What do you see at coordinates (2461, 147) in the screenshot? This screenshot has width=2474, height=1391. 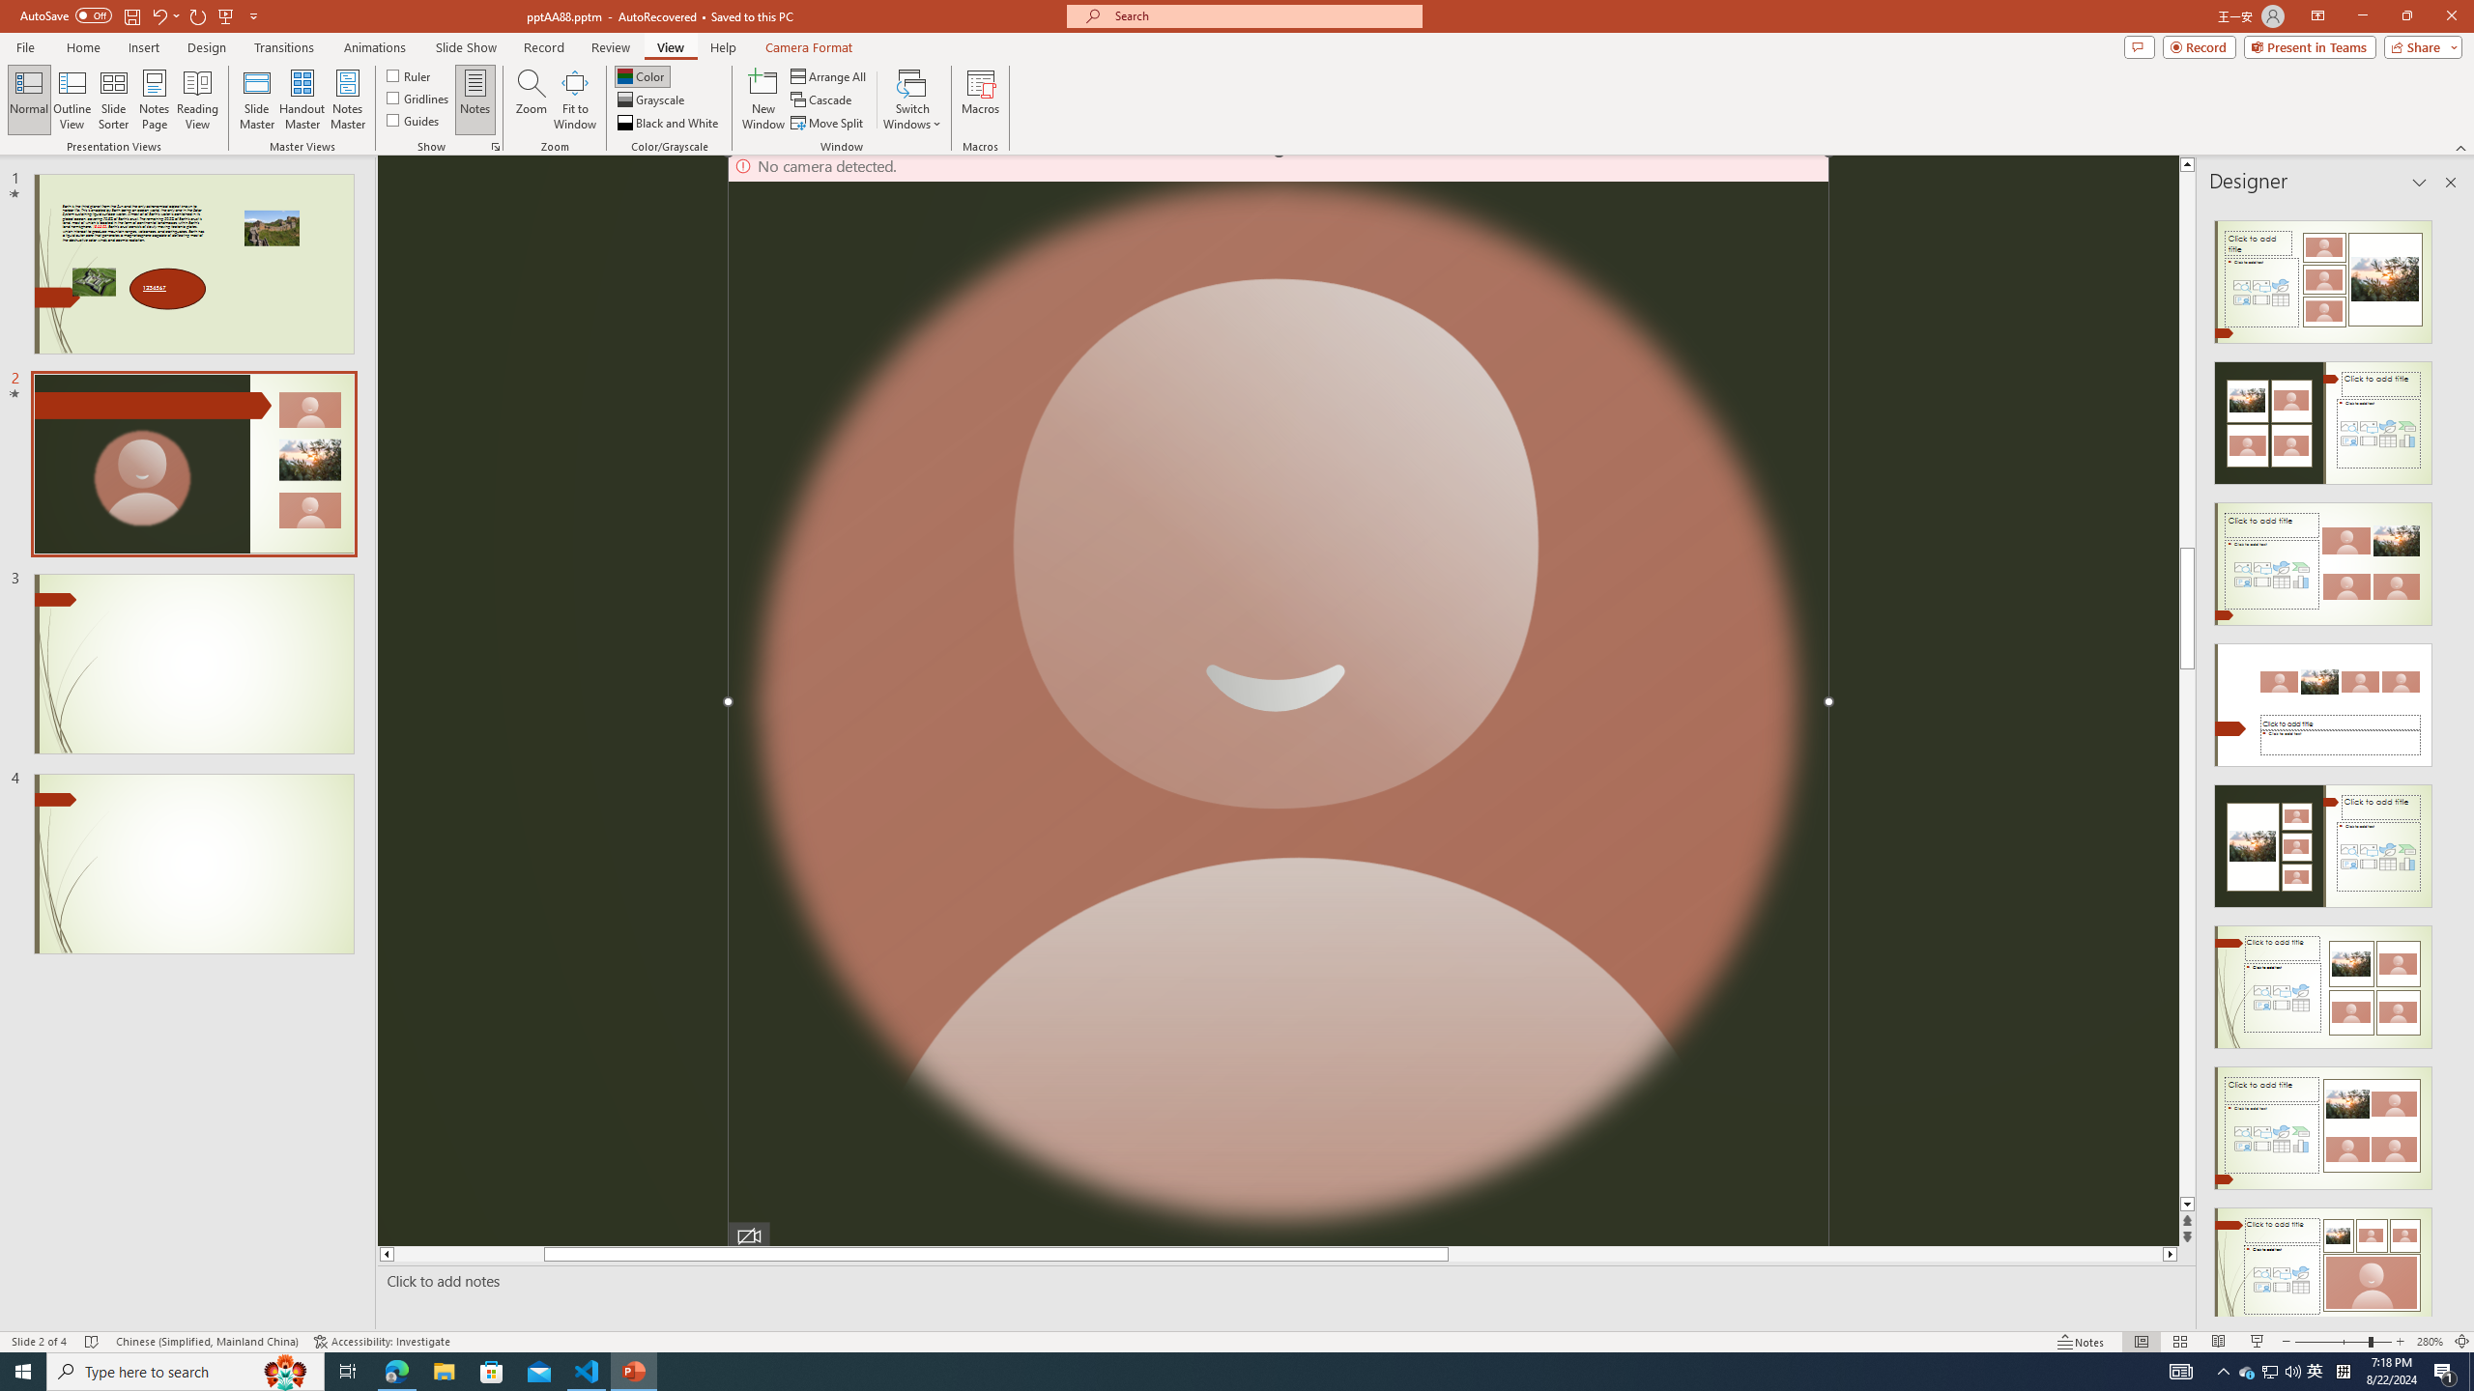 I see `Collapse the Ribbon` at bounding box center [2461, 147].